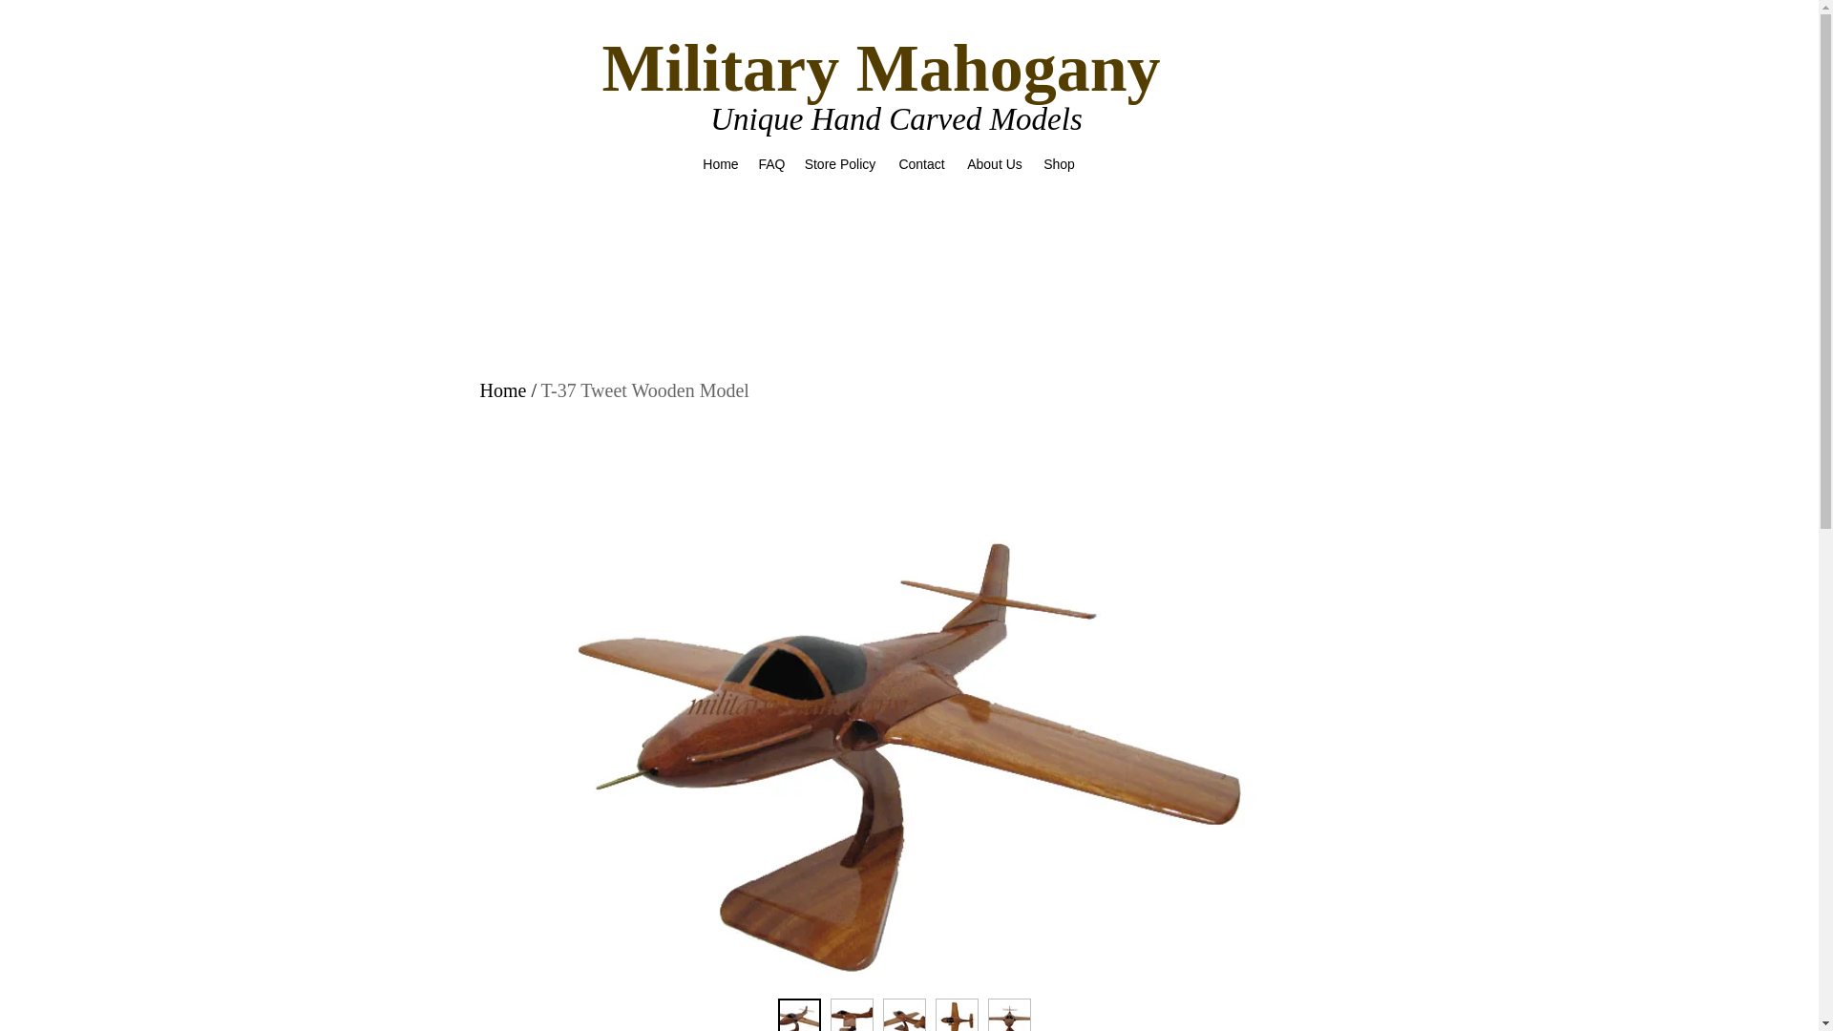  What do you see at coordinates (995, 163) in the screenshot?
I see `About Us` at bounding box center [995, 163].